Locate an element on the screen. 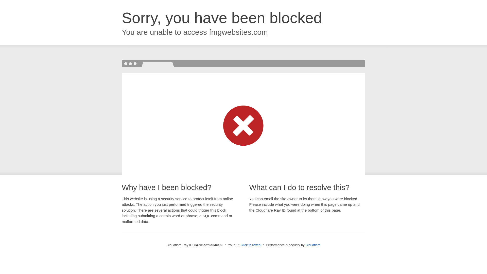  Cloudflare is located at coordinates (313, 245).